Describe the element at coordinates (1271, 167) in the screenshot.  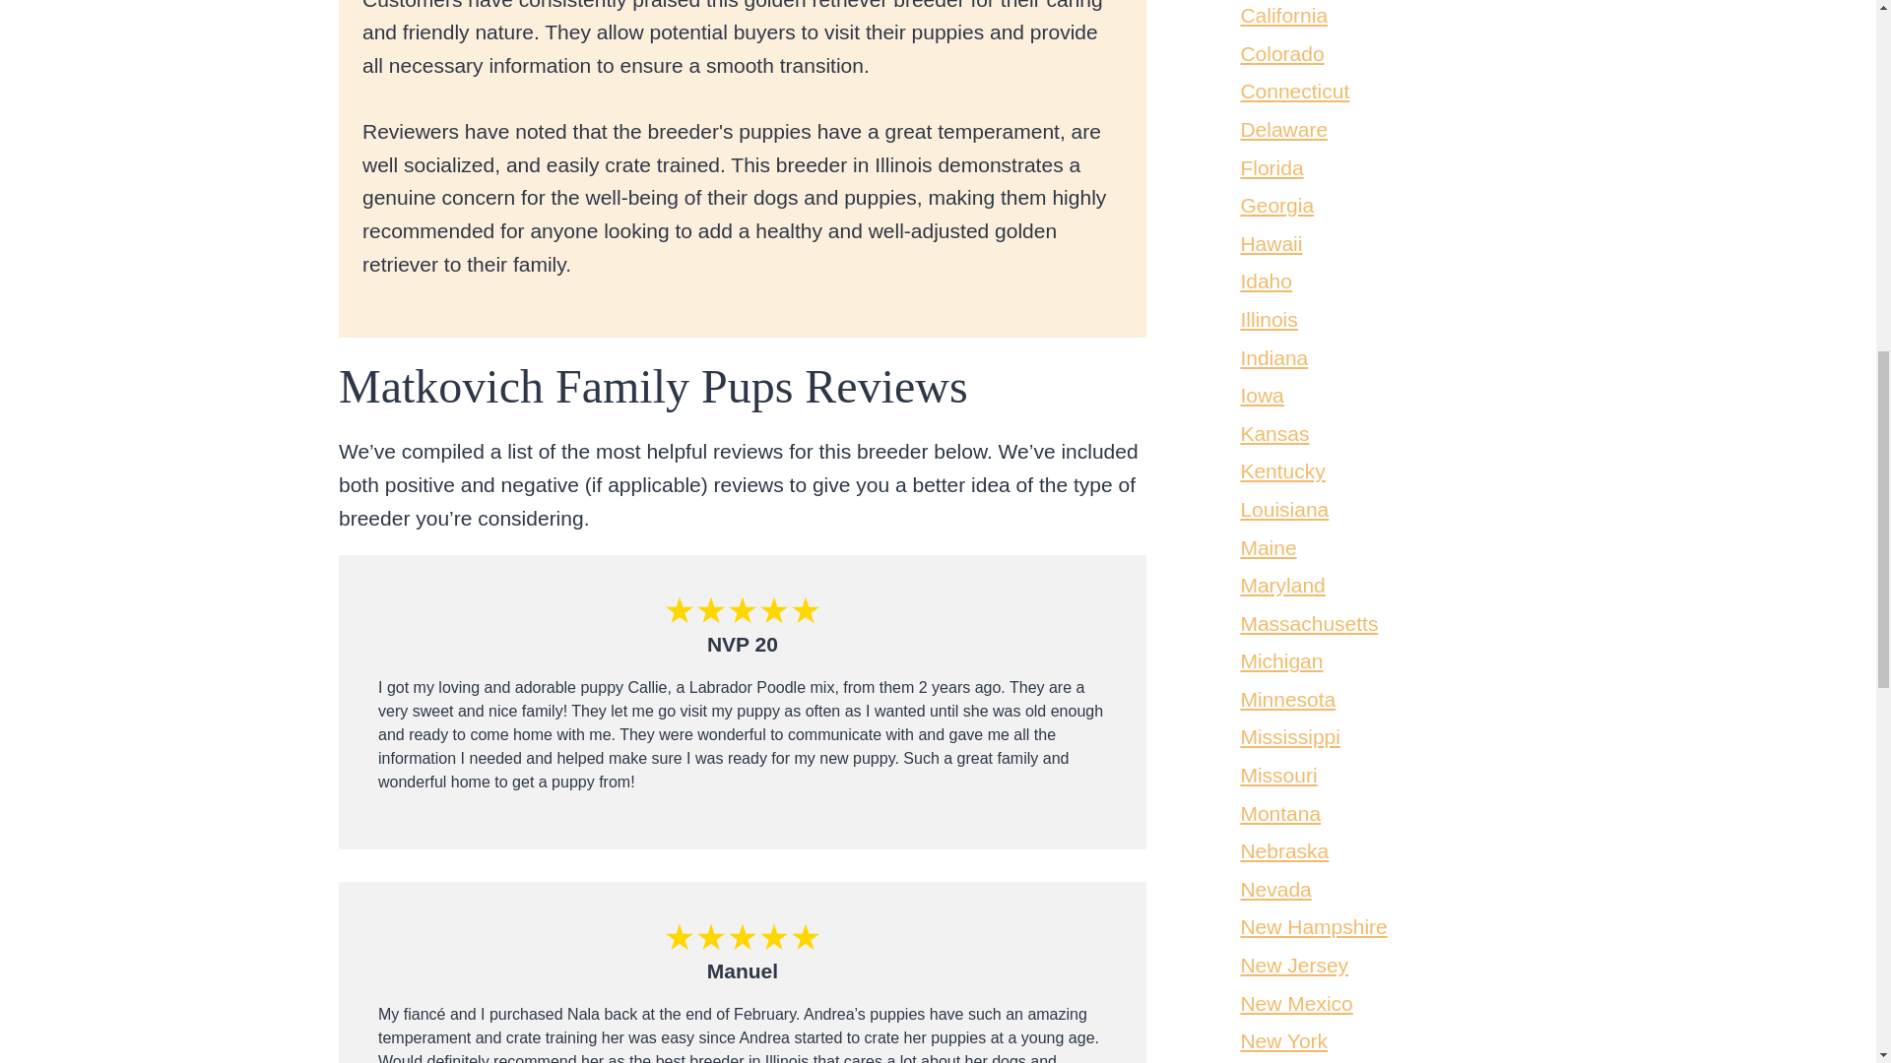
I see `Florida` at that location.